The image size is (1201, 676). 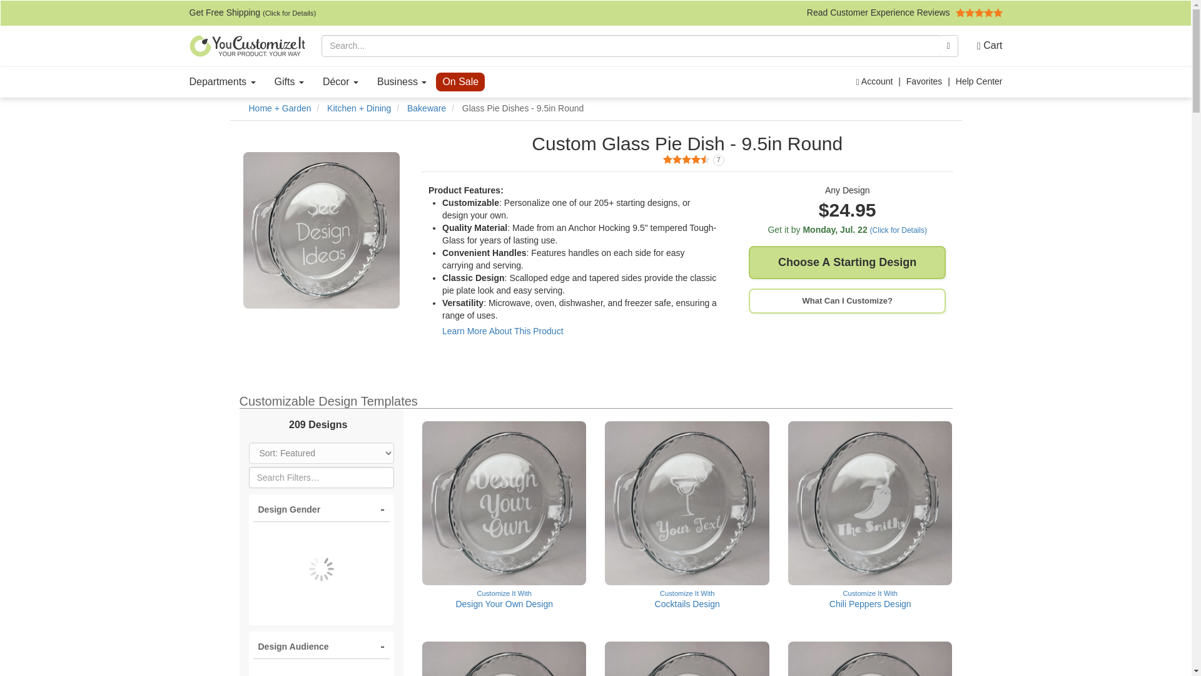 I want to click on Gifts, so click(x=687, y=160).